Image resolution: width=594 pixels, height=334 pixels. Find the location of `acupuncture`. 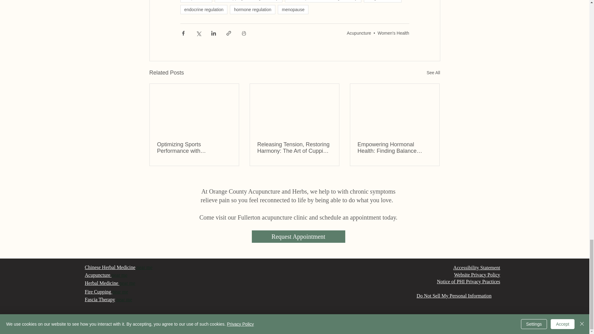

acupuncture is located at coordinates (196, 1).